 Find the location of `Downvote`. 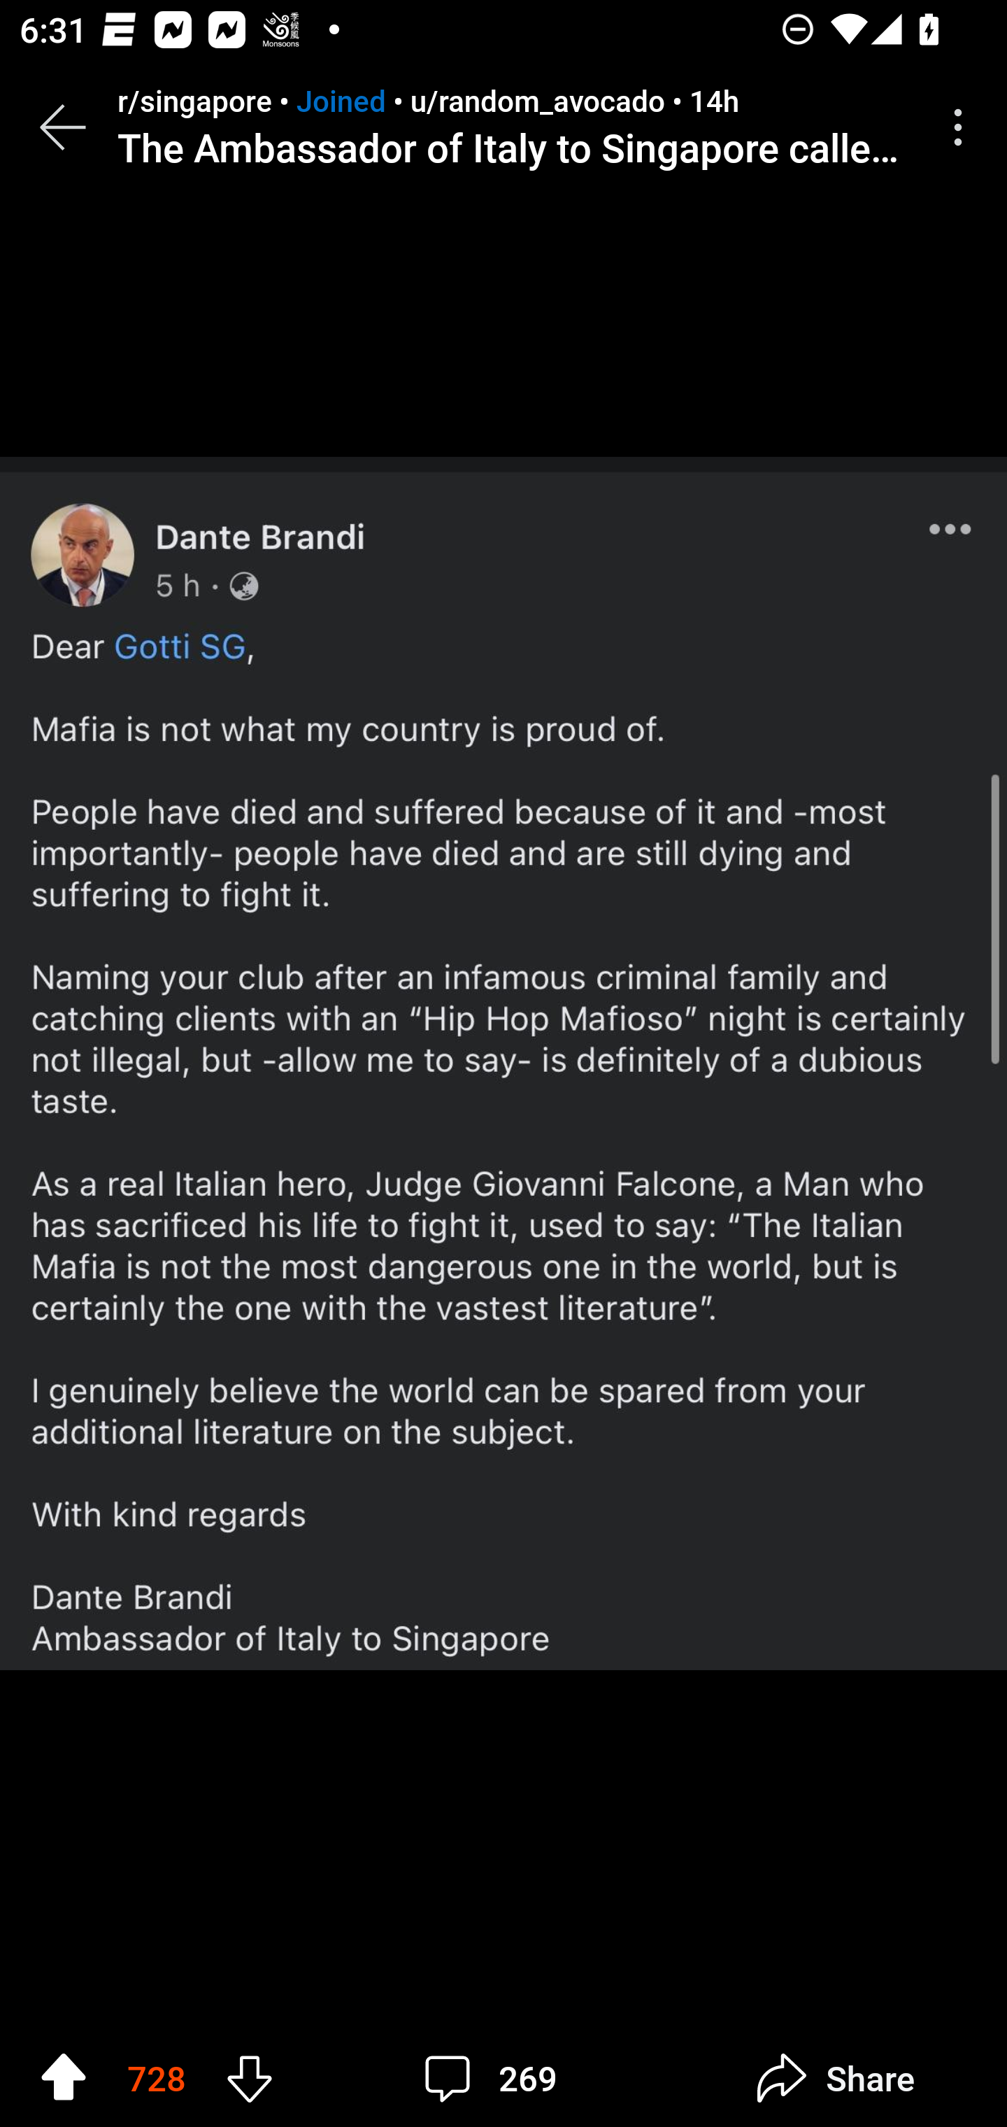

Downvote is located at coordinates (249, 2077).